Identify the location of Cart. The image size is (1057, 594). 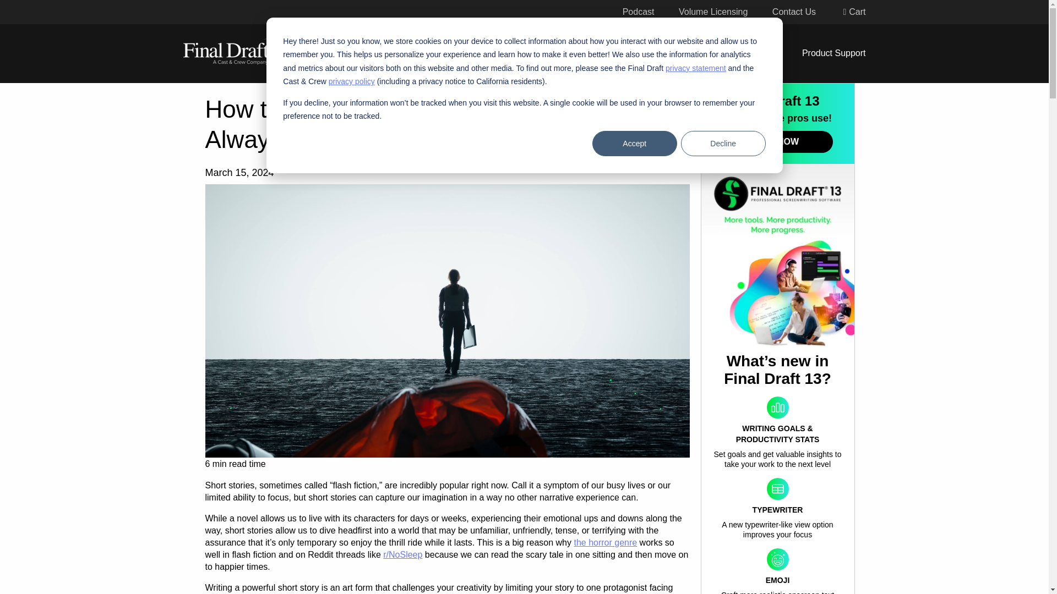
(853, 12).